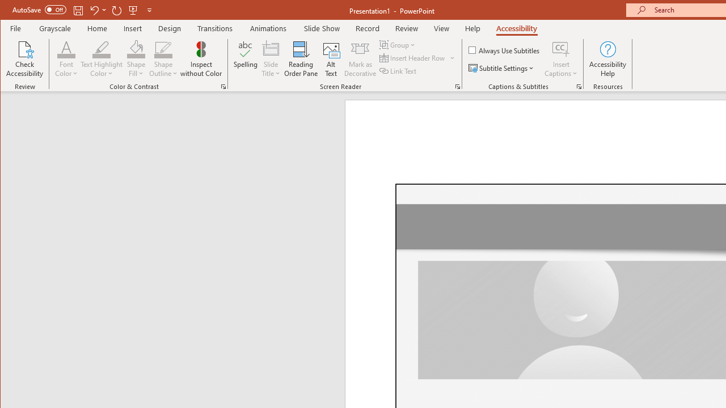 The image size is (726, 408). I want to click on Grayscale, so click(56, 28).